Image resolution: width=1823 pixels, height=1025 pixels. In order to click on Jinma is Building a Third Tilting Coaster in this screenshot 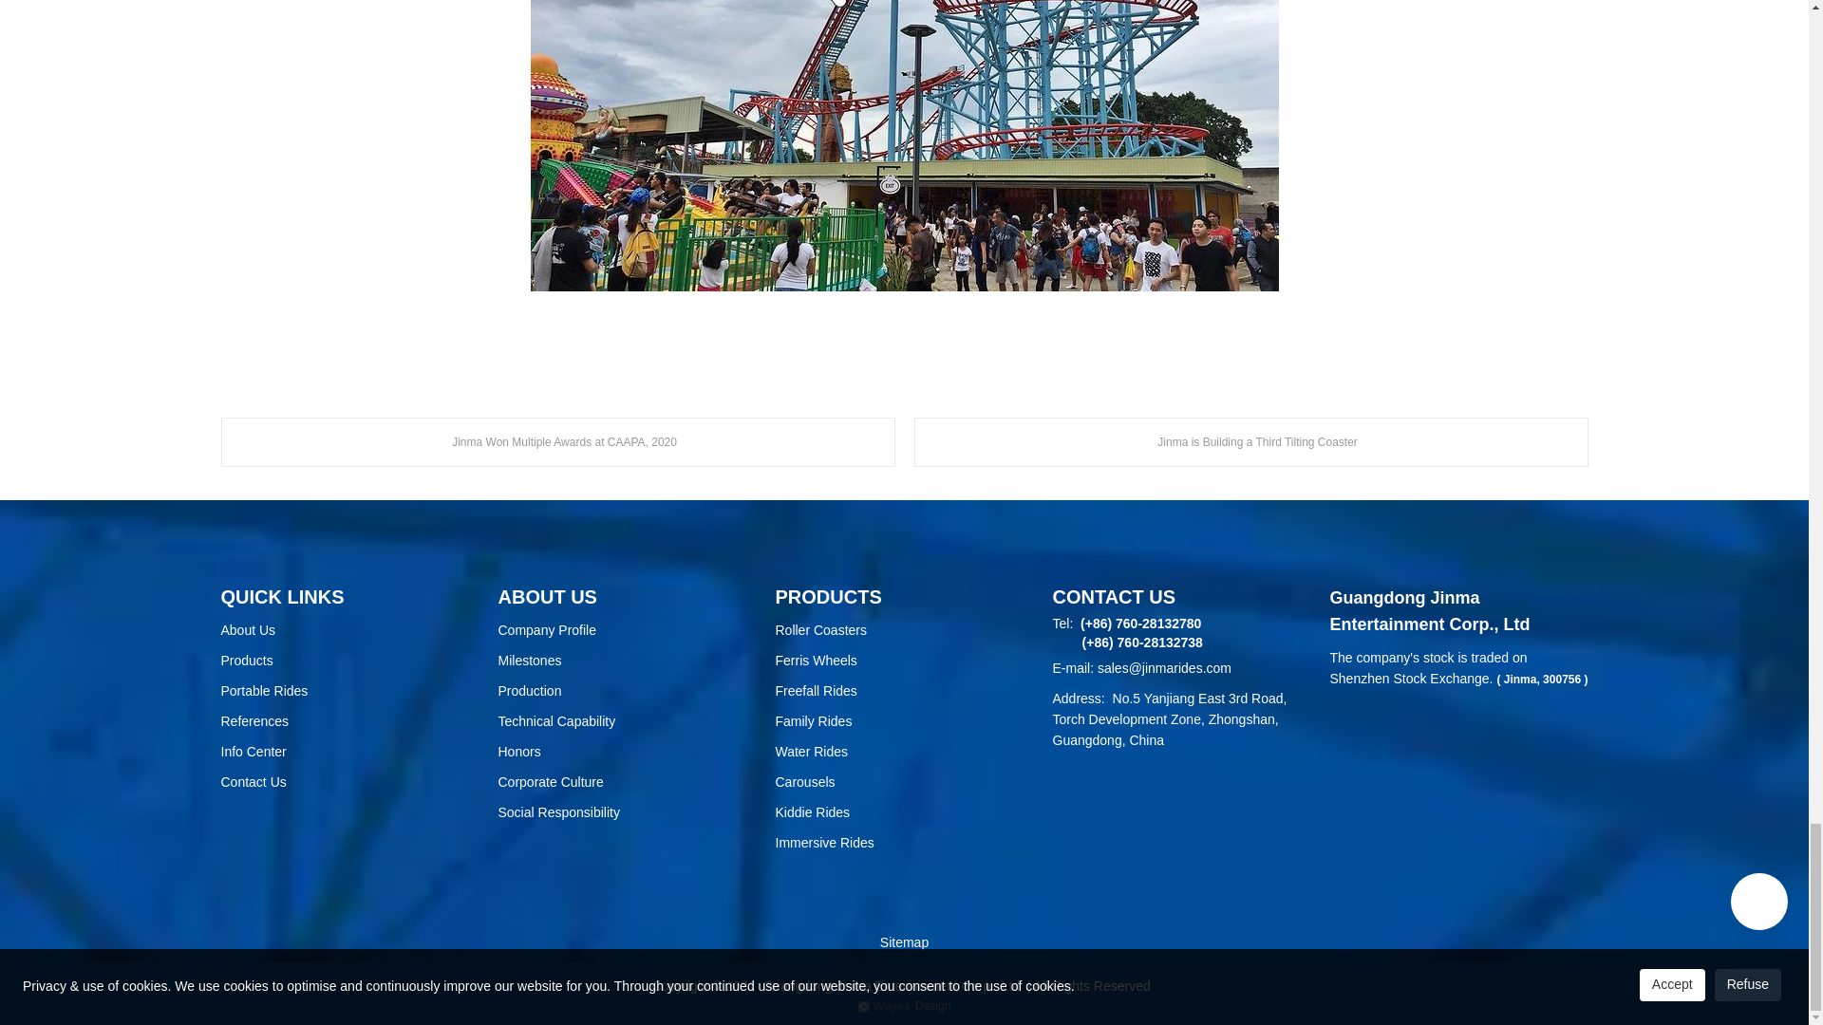, I will do `click(1250, 442)`.